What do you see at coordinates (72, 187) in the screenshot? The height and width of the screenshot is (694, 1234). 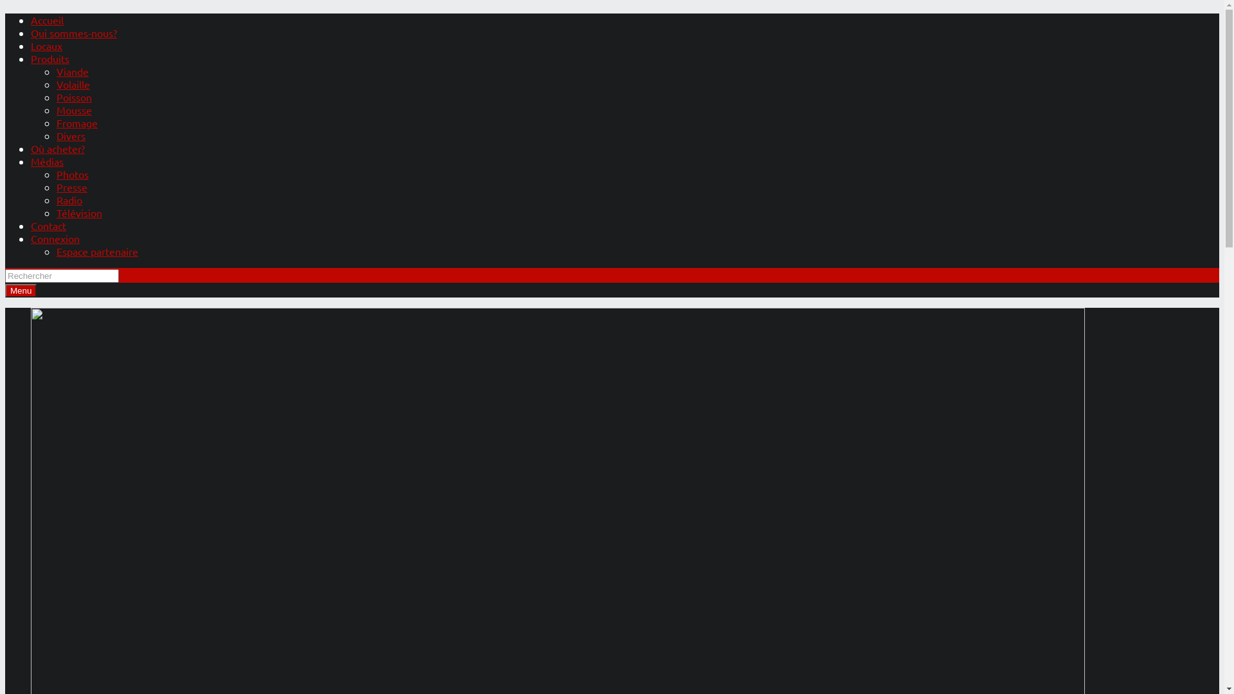 I see `Presse` at bounding box center [72, 187].